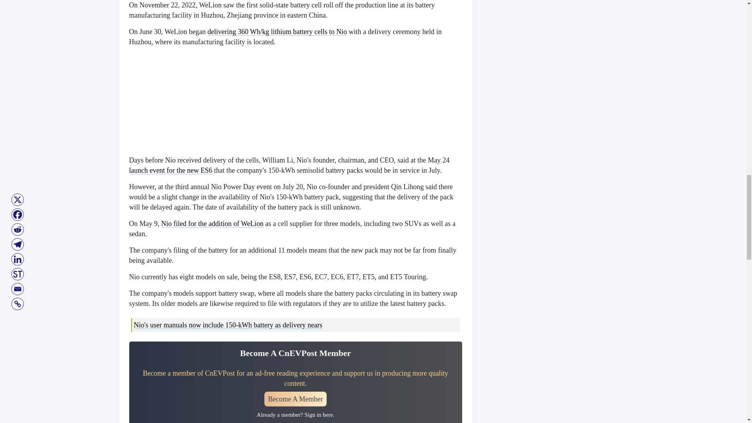 The image size is (752, 423). Describe the element at coordinates (327, 414) in the screenshot. I see `here` at that location.